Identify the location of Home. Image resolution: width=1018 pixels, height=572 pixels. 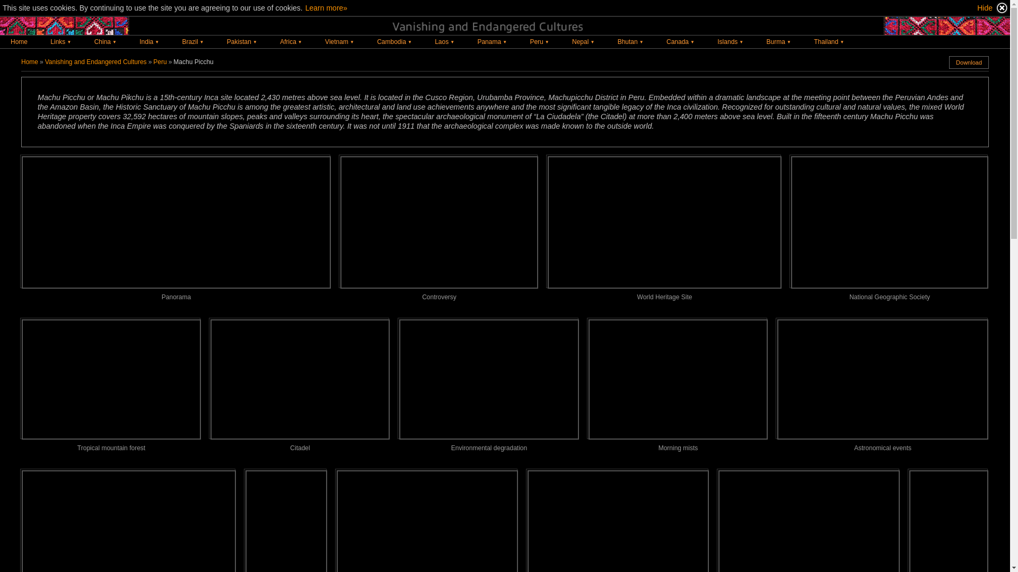
(19, 41).